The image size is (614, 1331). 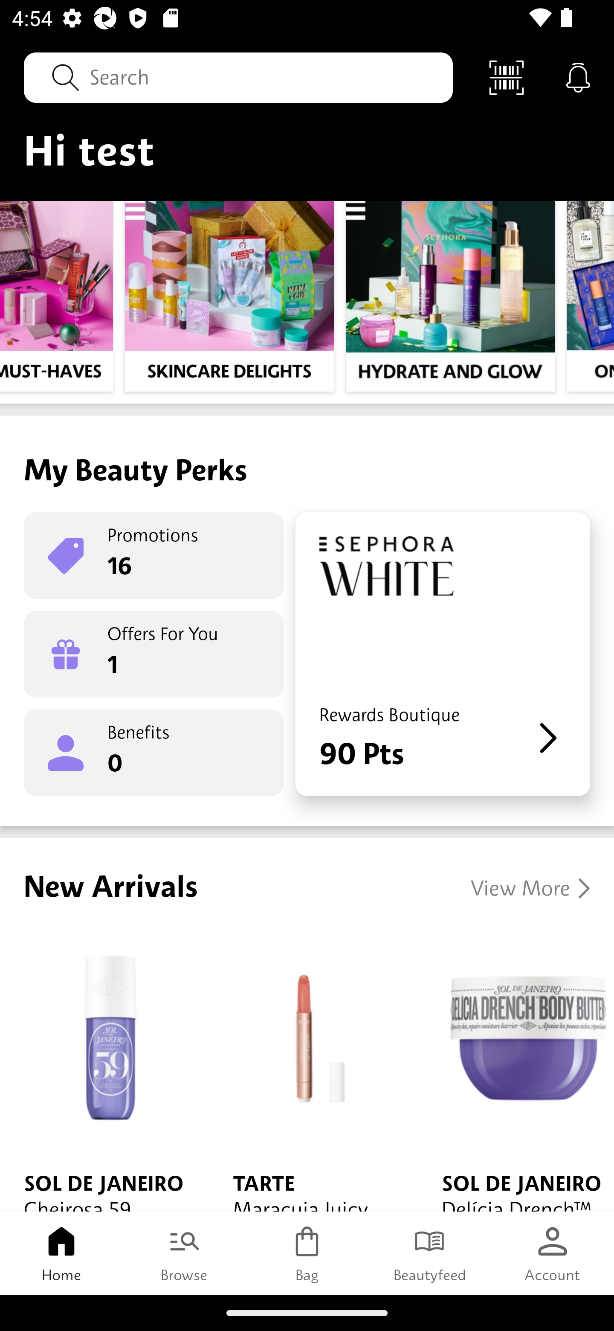 What do you see at coordinates (153, 753) in the screenshot?
I see `Benefits 0` at bounding box center [153, 753].